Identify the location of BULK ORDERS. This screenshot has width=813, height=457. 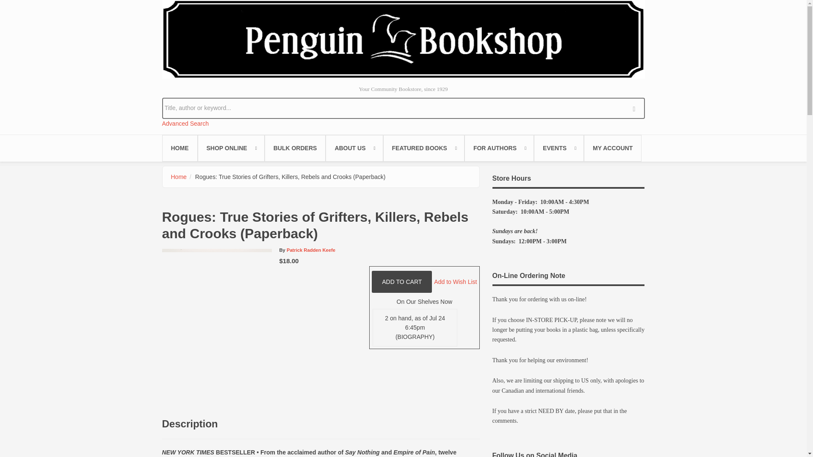
(295, 148).